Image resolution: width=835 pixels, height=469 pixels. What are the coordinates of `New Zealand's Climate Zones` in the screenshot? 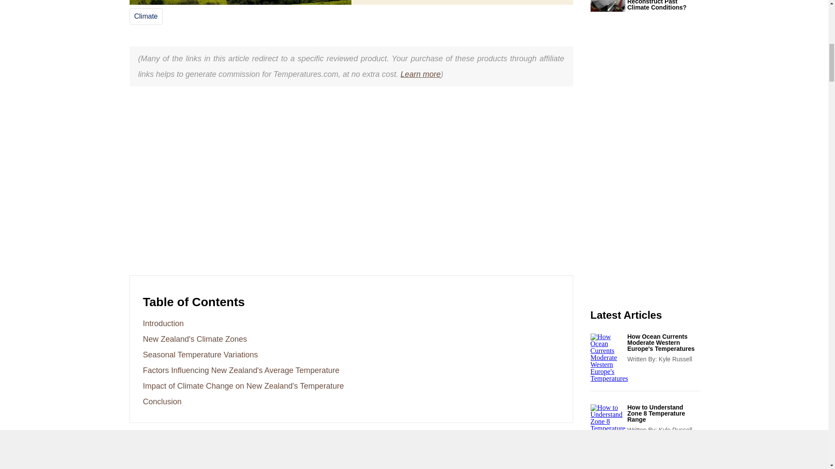 It's located at (195, 339).